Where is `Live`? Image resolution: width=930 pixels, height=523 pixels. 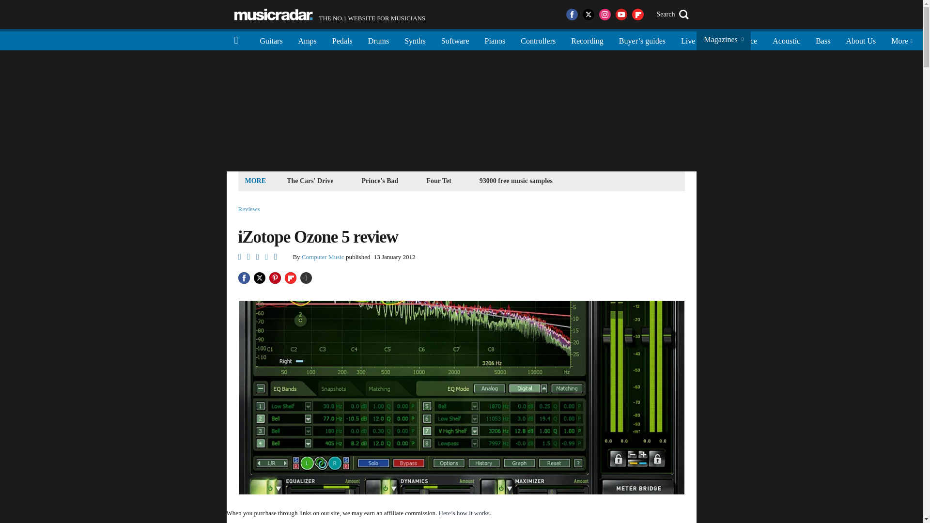
Live is located at coordinates (688, 40).